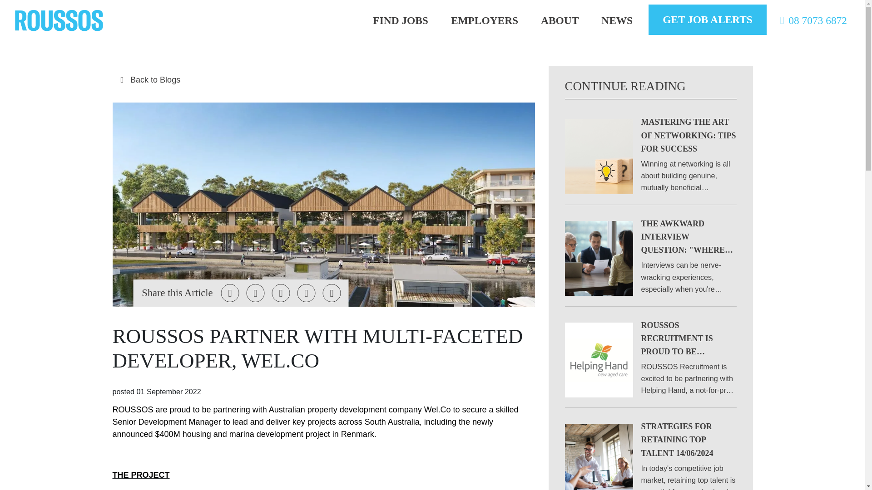  I want to click on Share on Facebook, so click(256, 293).